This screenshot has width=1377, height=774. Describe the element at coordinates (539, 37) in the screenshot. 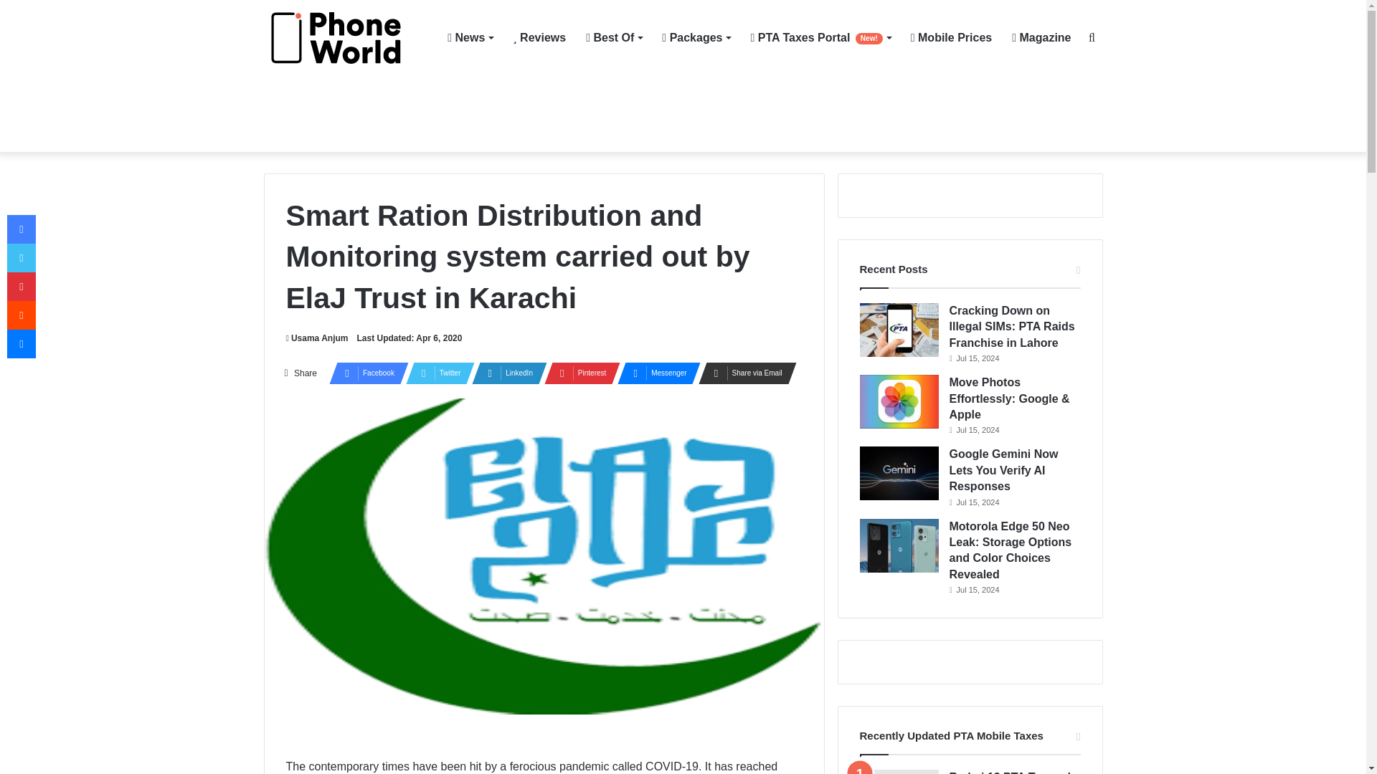

I see `Reviews` at that location.